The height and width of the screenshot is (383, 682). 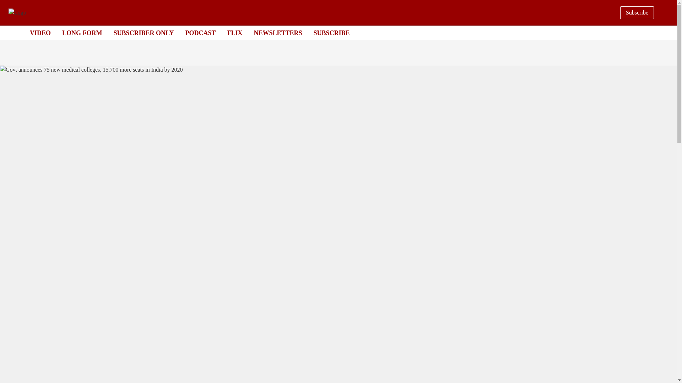 I want to click on PODCAST, so click(x=200, y=33).